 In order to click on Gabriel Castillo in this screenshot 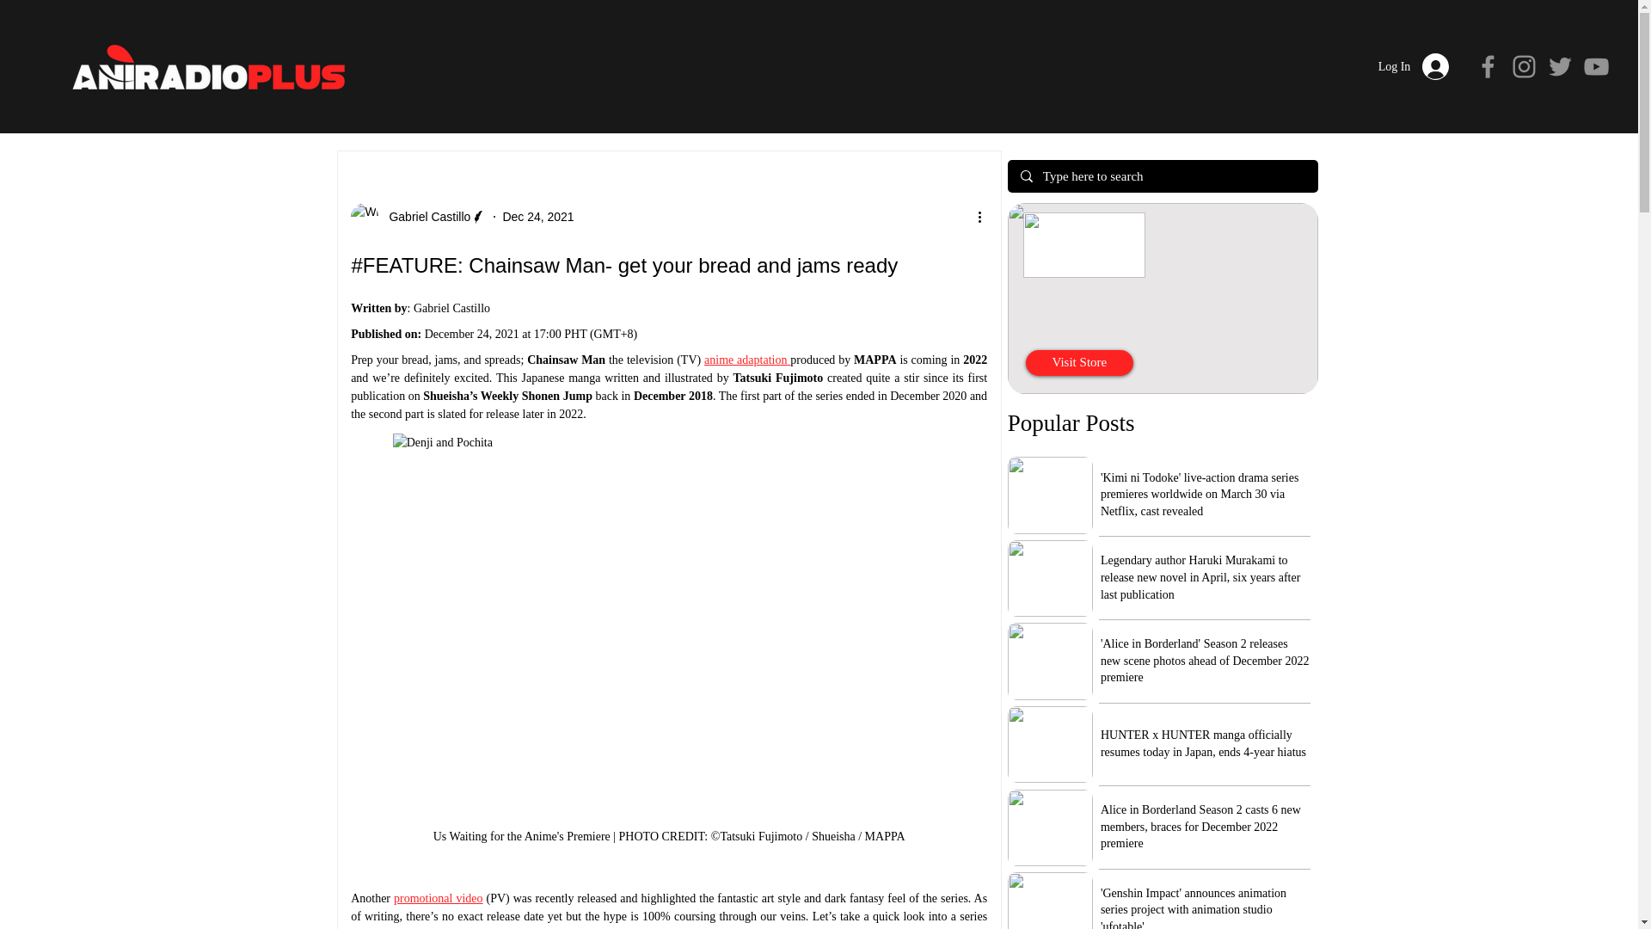, I will do `click(424, 217)`.